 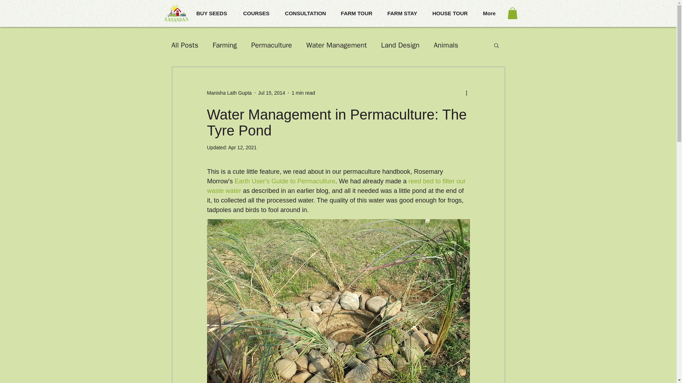 I want to click on FARM STAY, so click(x=402, y=13).